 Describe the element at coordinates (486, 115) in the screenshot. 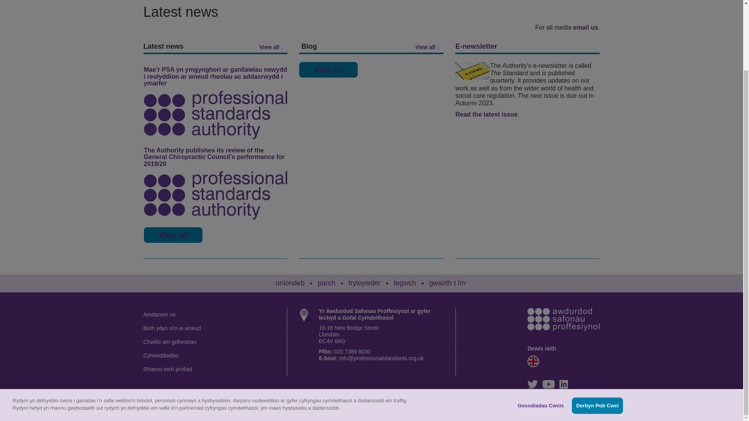

I see `Read the latest issue` at that location.